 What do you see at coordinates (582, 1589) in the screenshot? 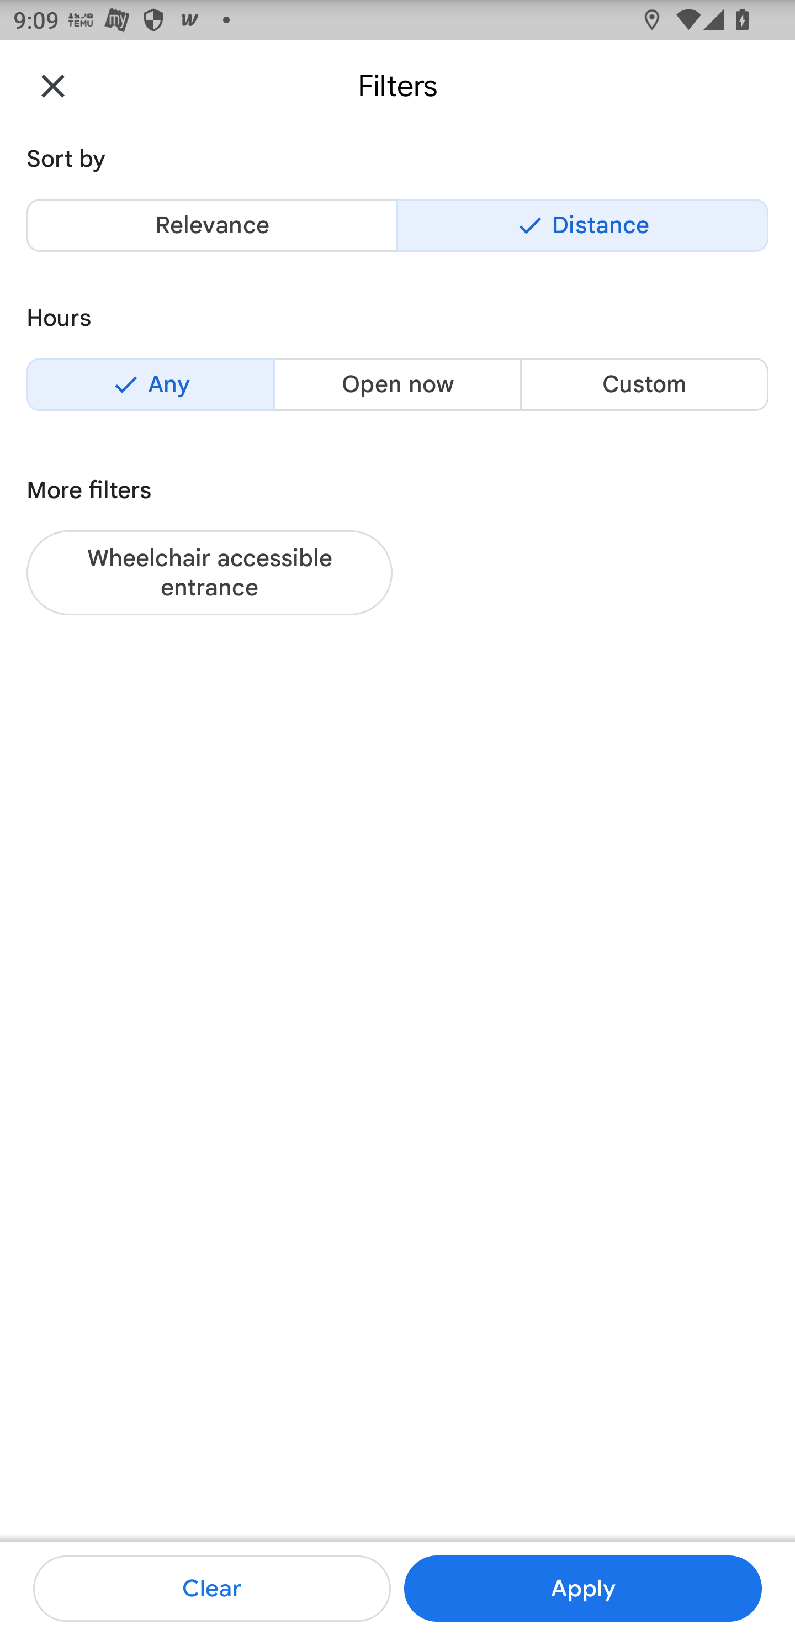
I see `Apply Apply Apply` at bounding box center [582, 1589].